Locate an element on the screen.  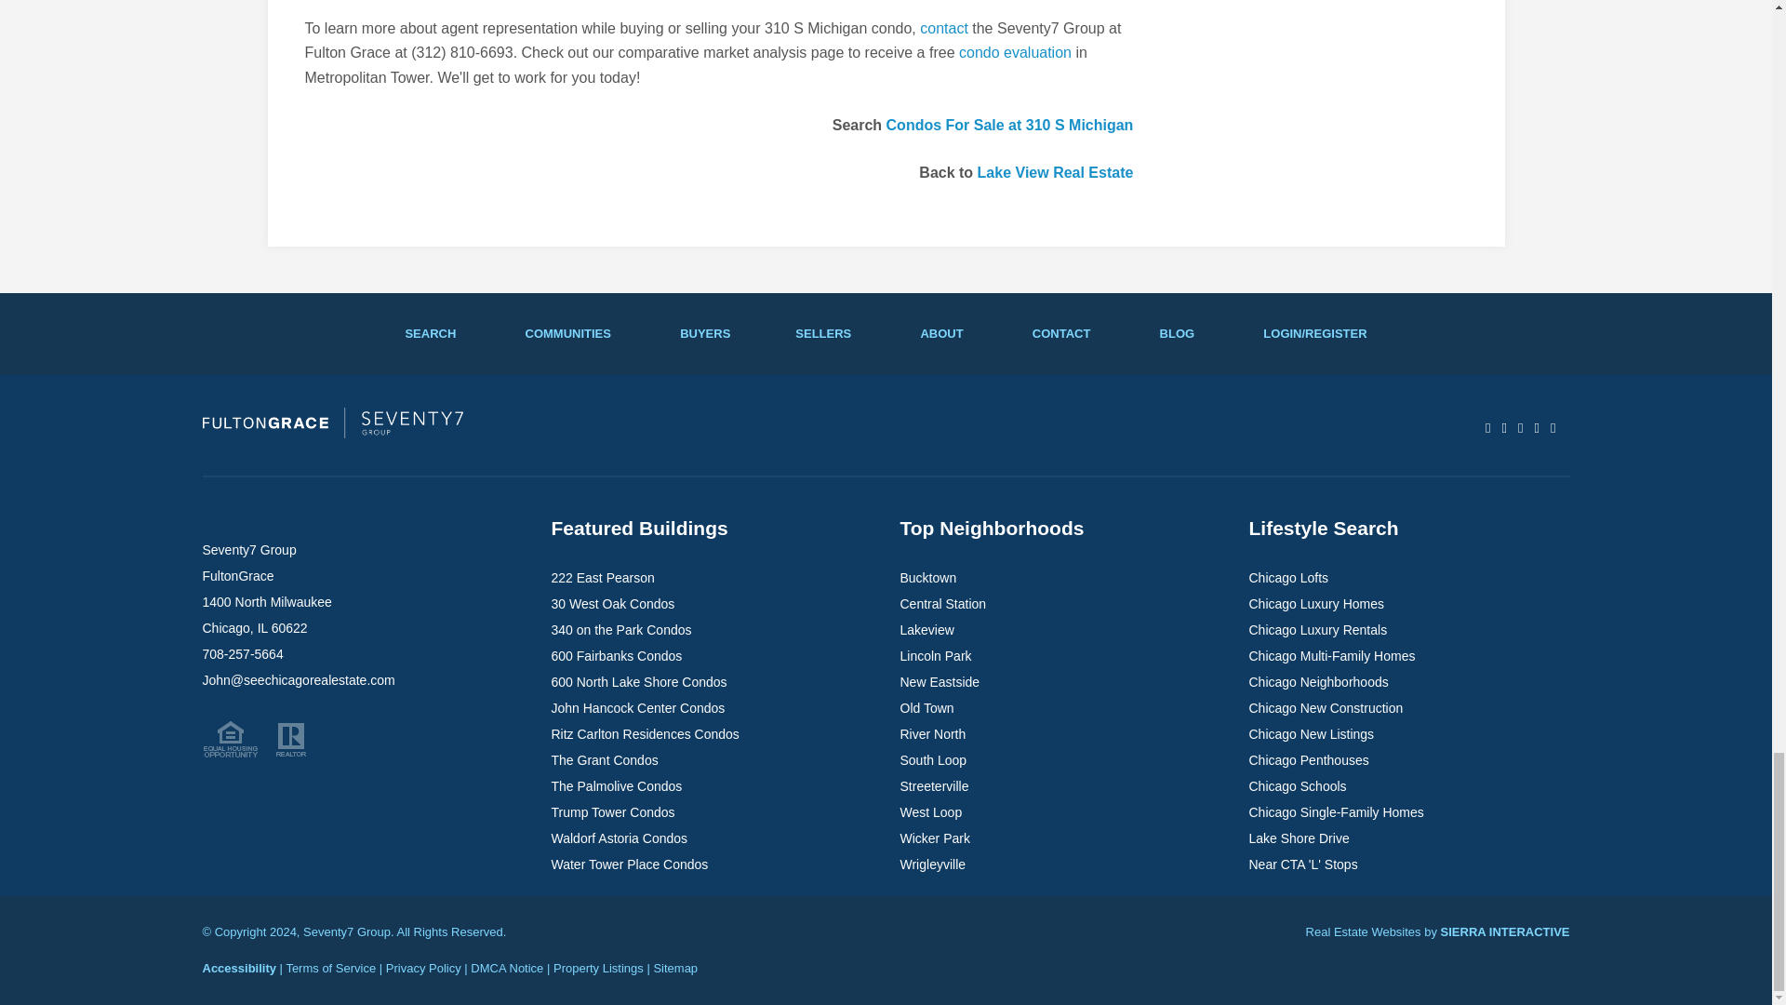
View Lincoln Park is located at coordinates (936, 655).